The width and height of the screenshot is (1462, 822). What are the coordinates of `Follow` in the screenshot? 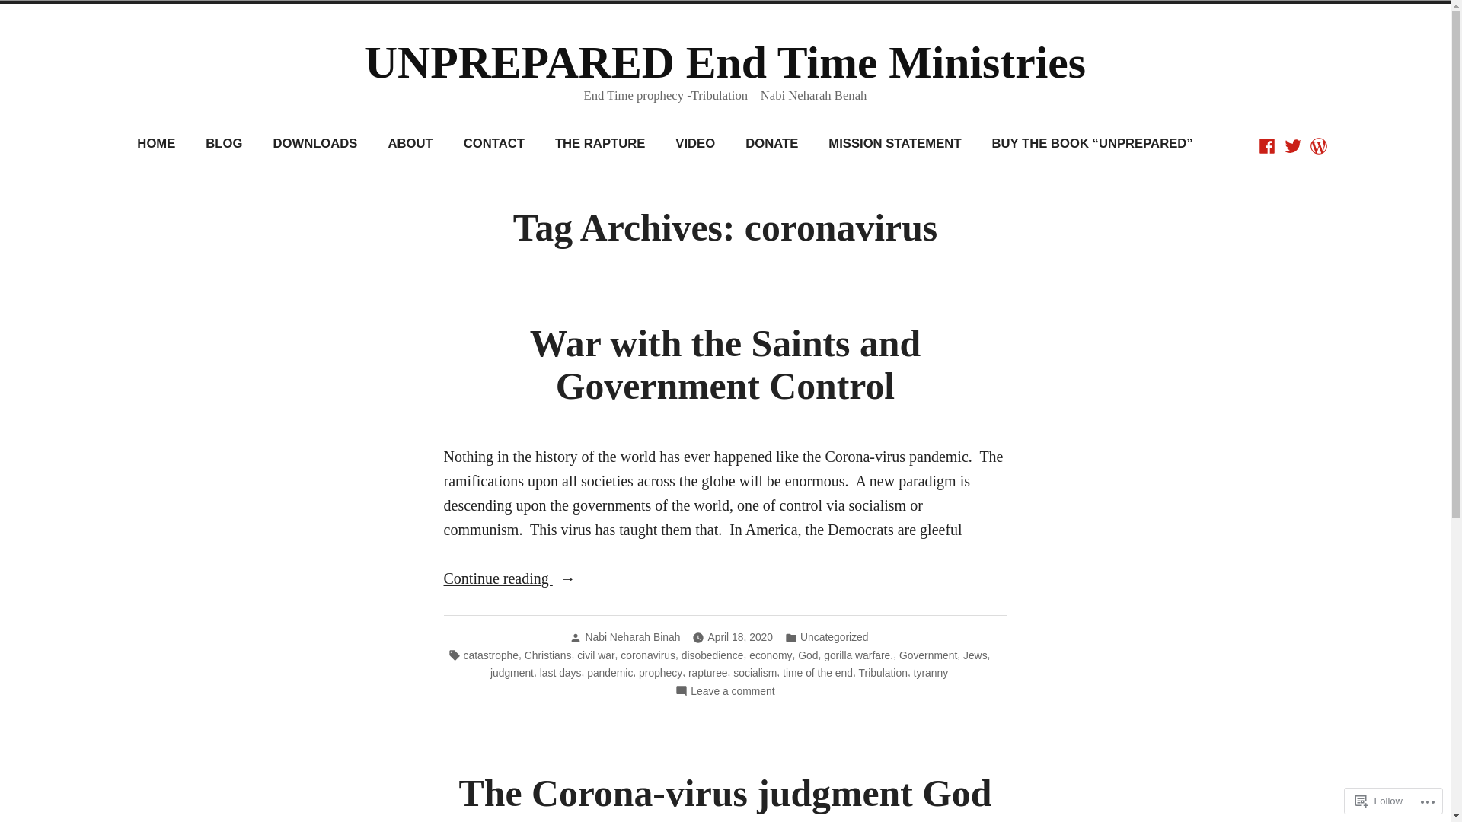 It's located at (1379, 801).